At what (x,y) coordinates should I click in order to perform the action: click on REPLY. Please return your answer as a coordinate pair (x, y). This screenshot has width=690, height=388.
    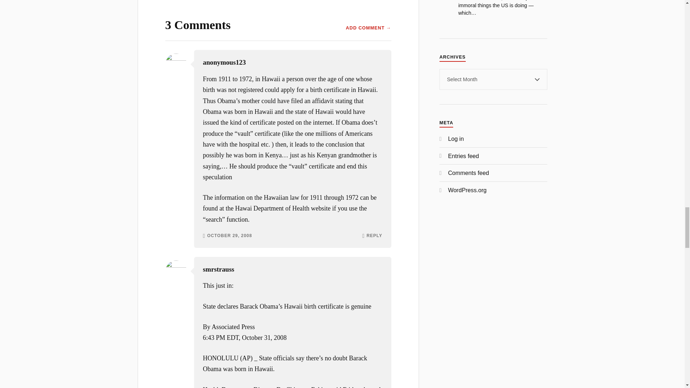
    Looking at the image, I should click on (374, 236).